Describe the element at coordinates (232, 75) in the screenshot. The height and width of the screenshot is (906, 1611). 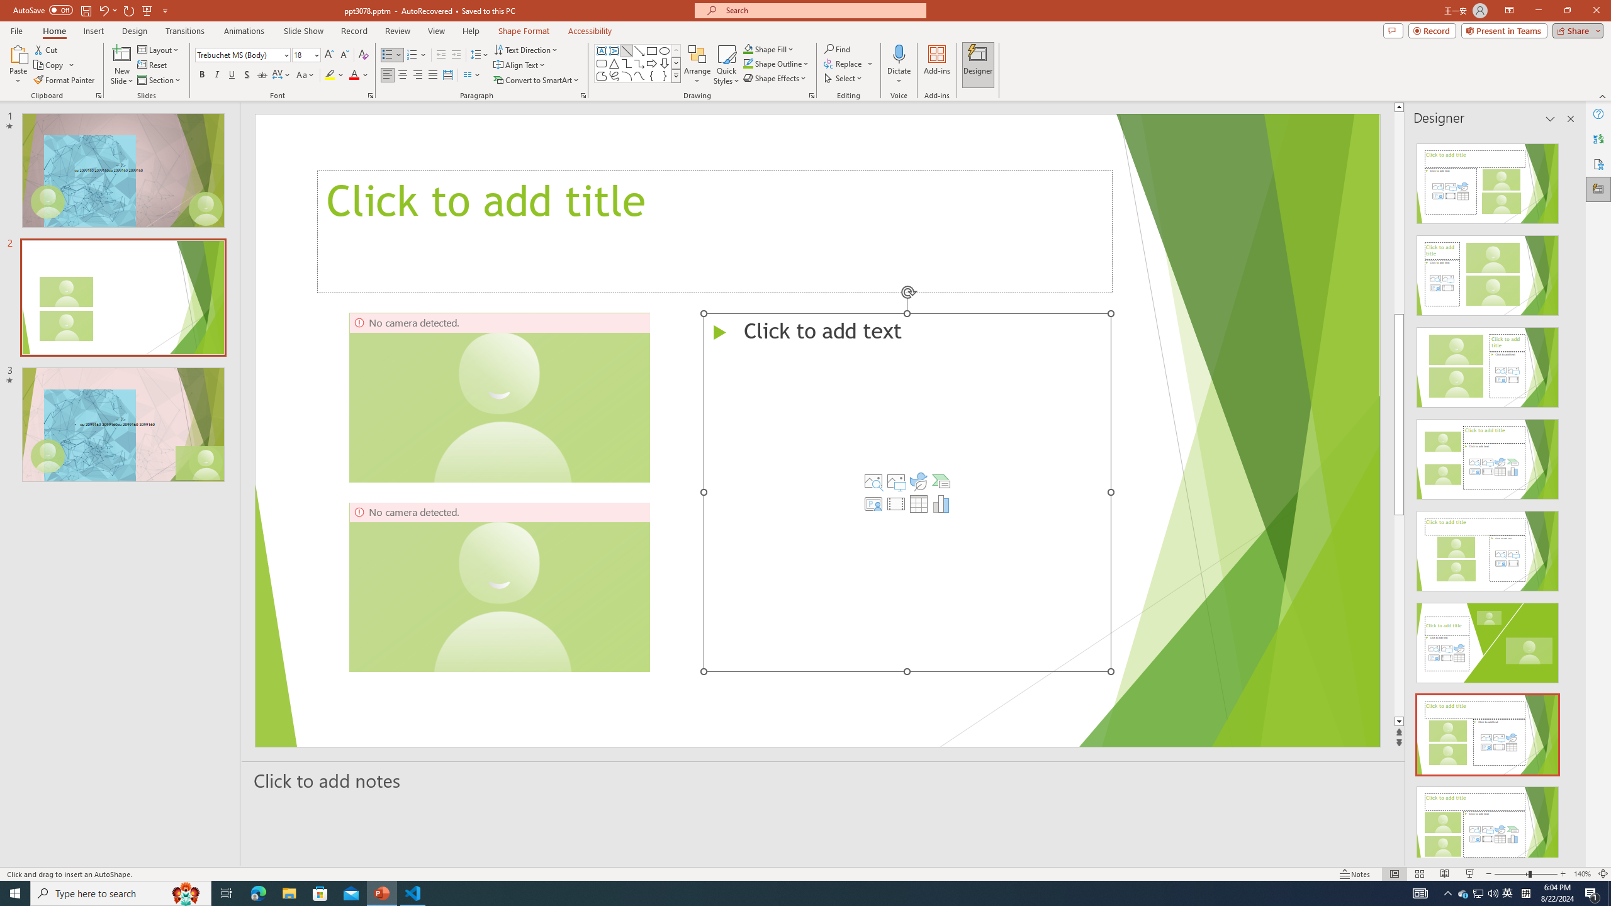
I see `Underline` at that location.